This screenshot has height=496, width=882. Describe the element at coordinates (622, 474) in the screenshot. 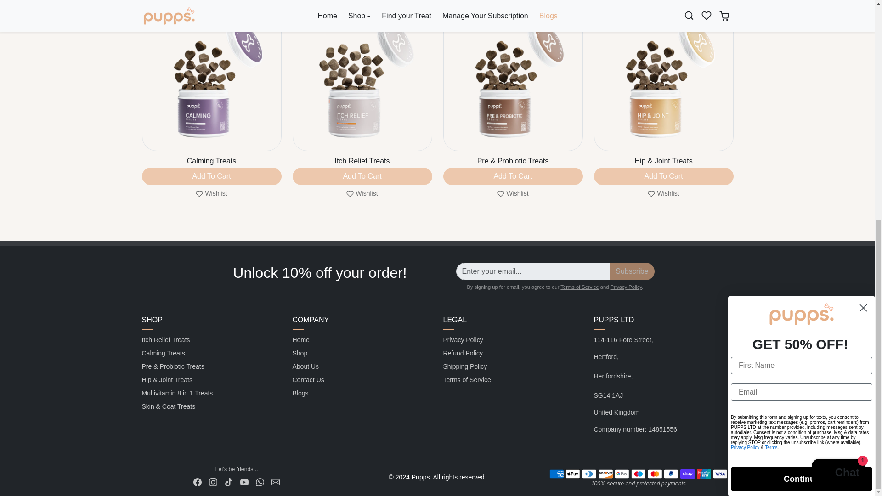

I see `Google Pay` at that location.